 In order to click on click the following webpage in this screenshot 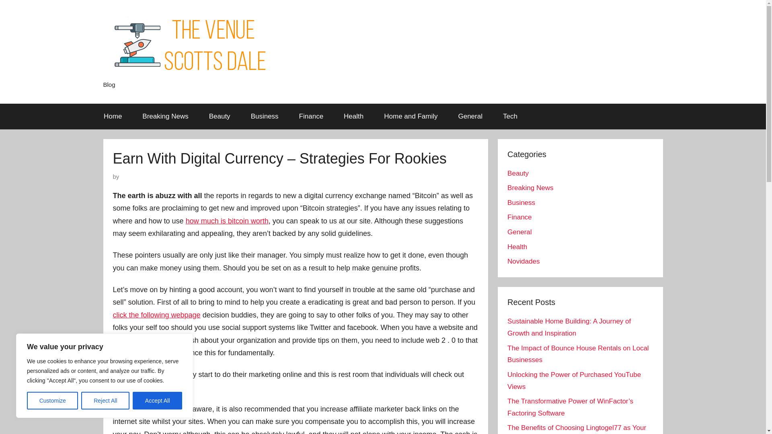, I will do `click(156, 315)`.